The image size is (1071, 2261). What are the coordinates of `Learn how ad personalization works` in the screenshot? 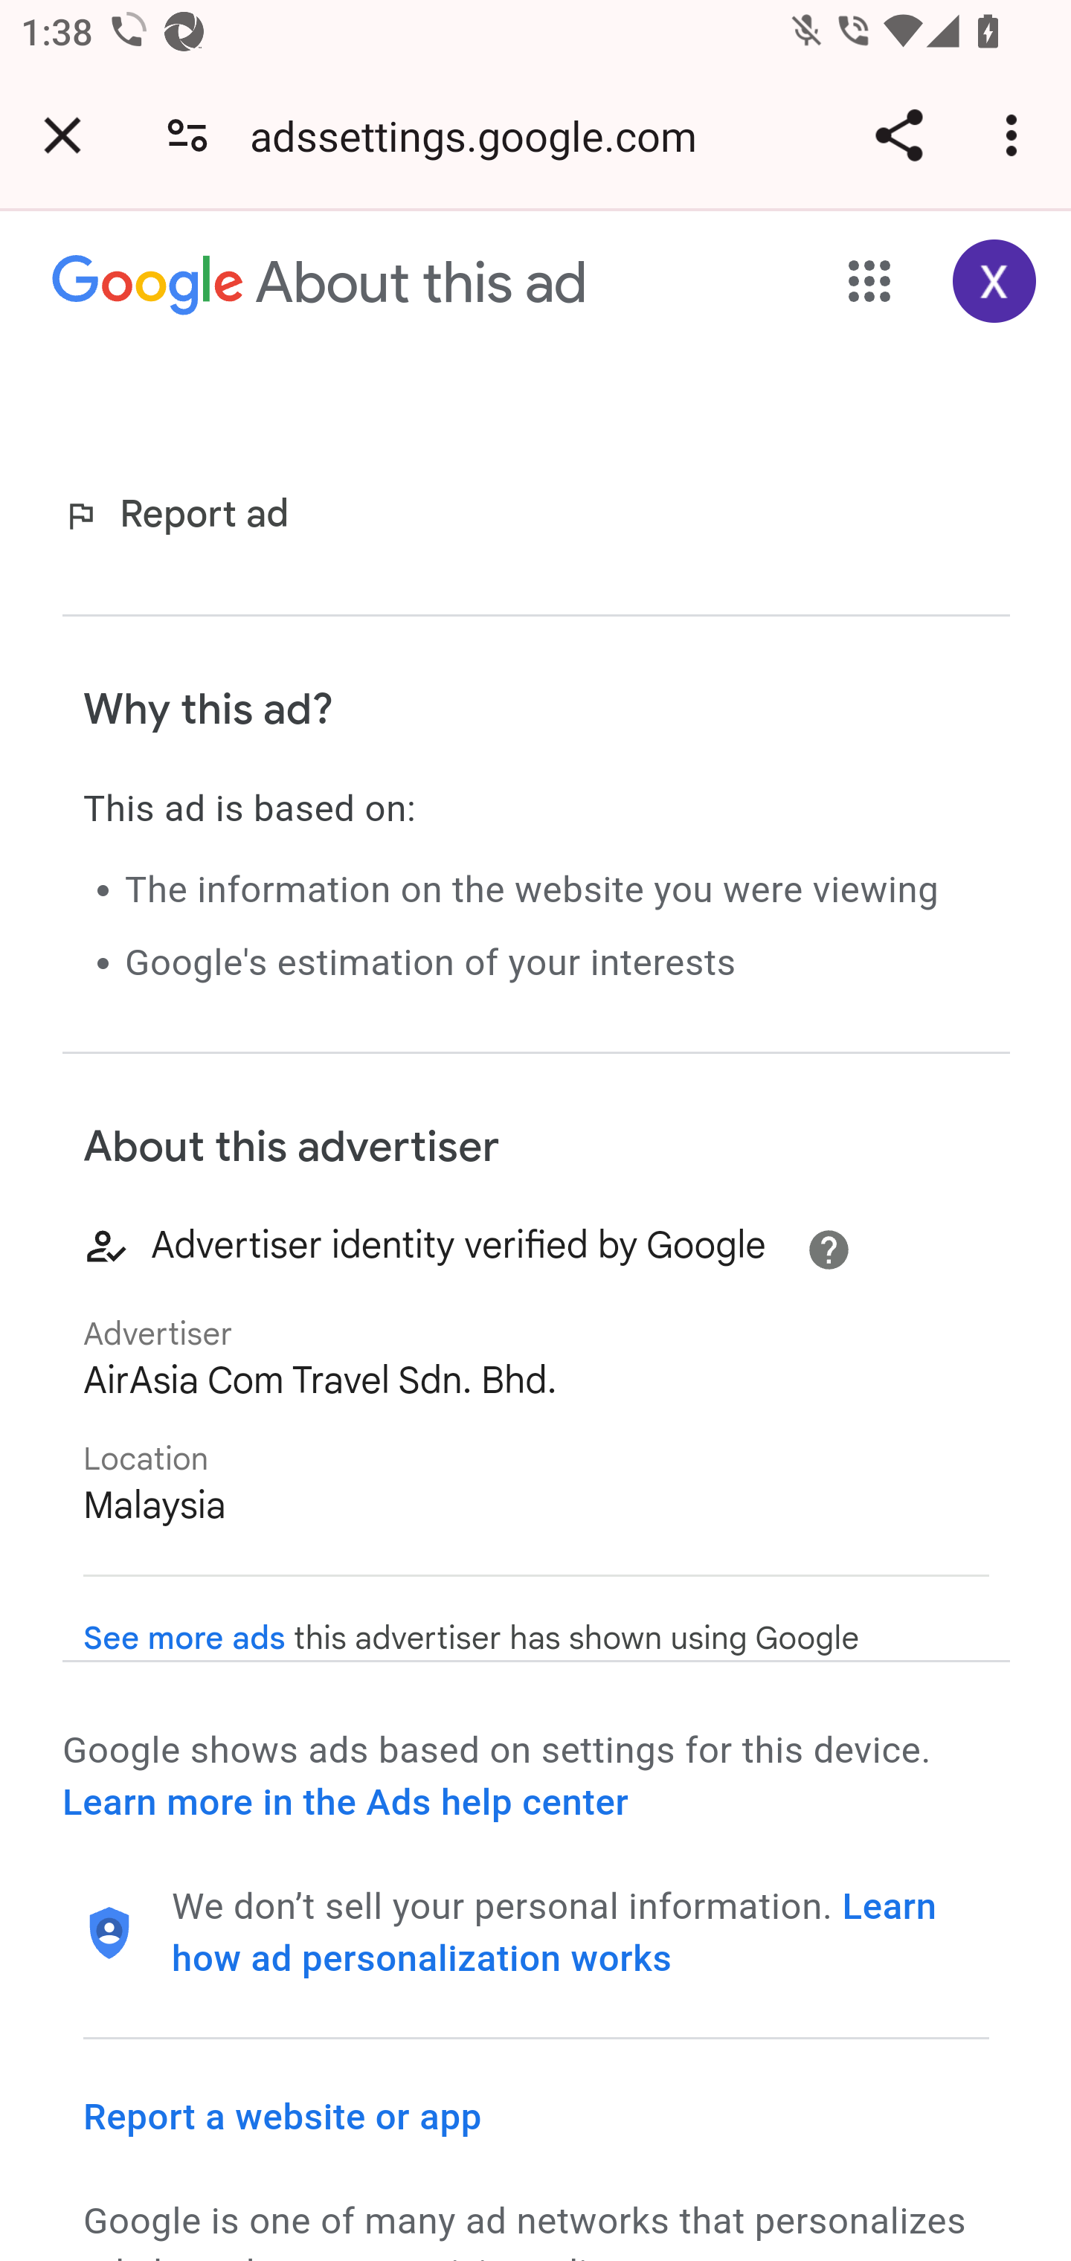 It's located at (555, 1933).